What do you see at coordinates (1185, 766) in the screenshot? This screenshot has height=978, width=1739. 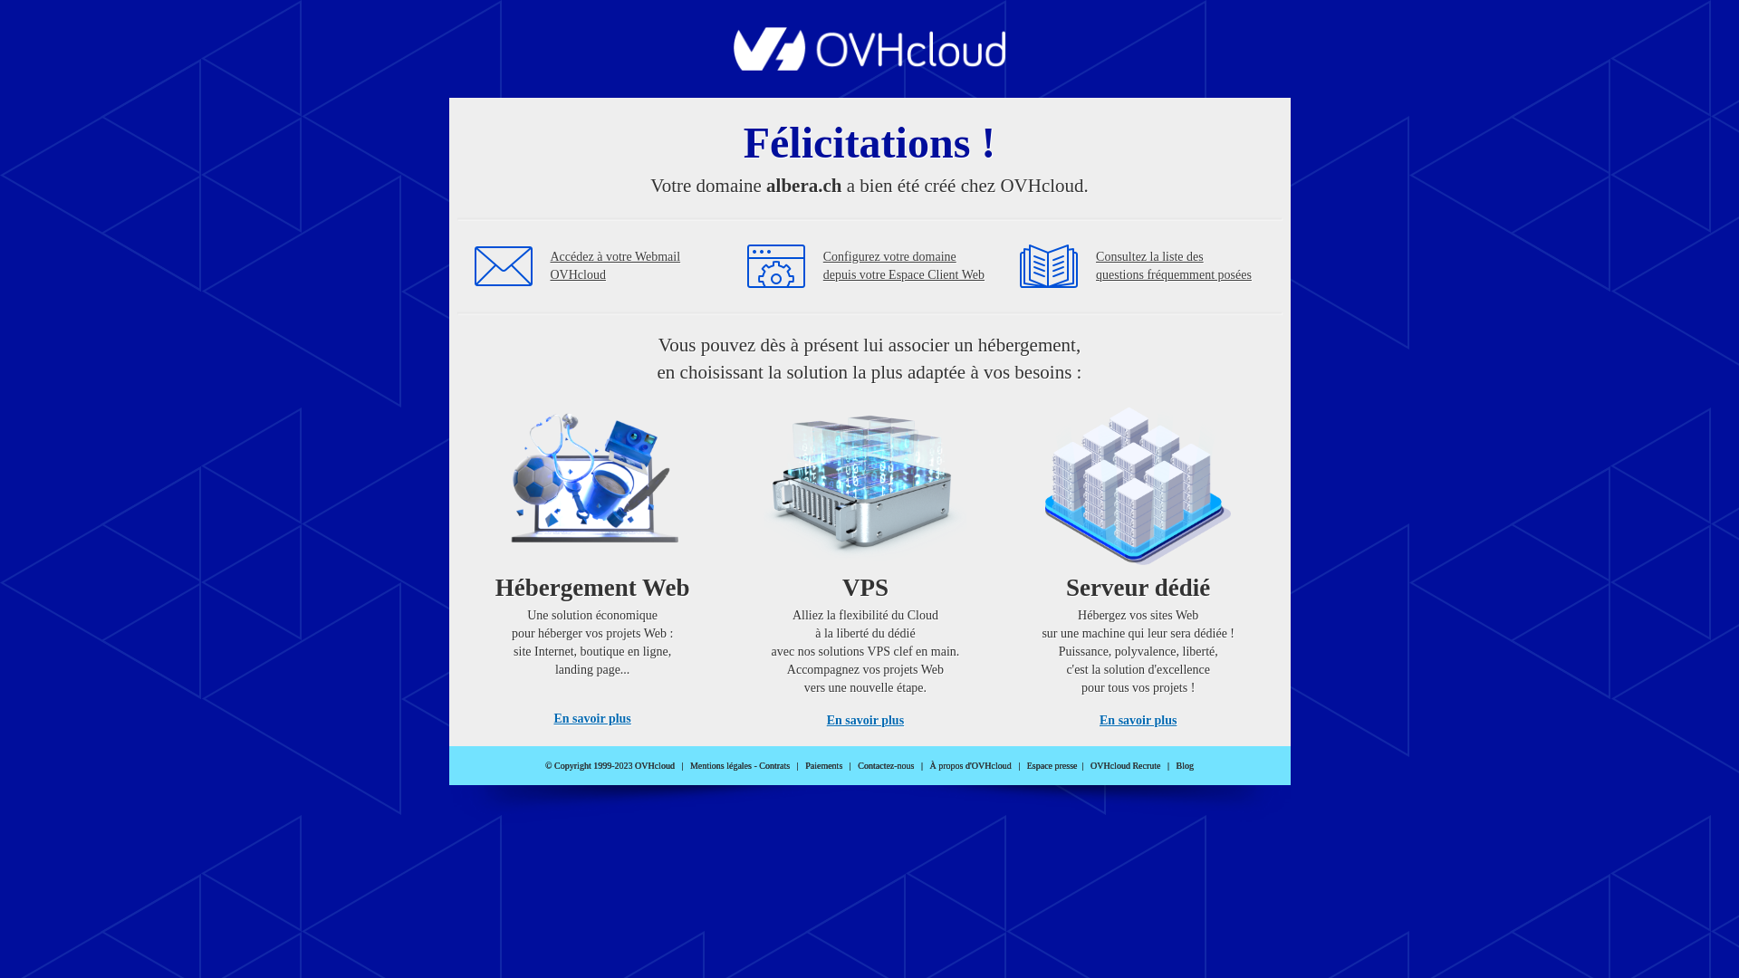 I see `Blog` at bounding box center [1185, 766].